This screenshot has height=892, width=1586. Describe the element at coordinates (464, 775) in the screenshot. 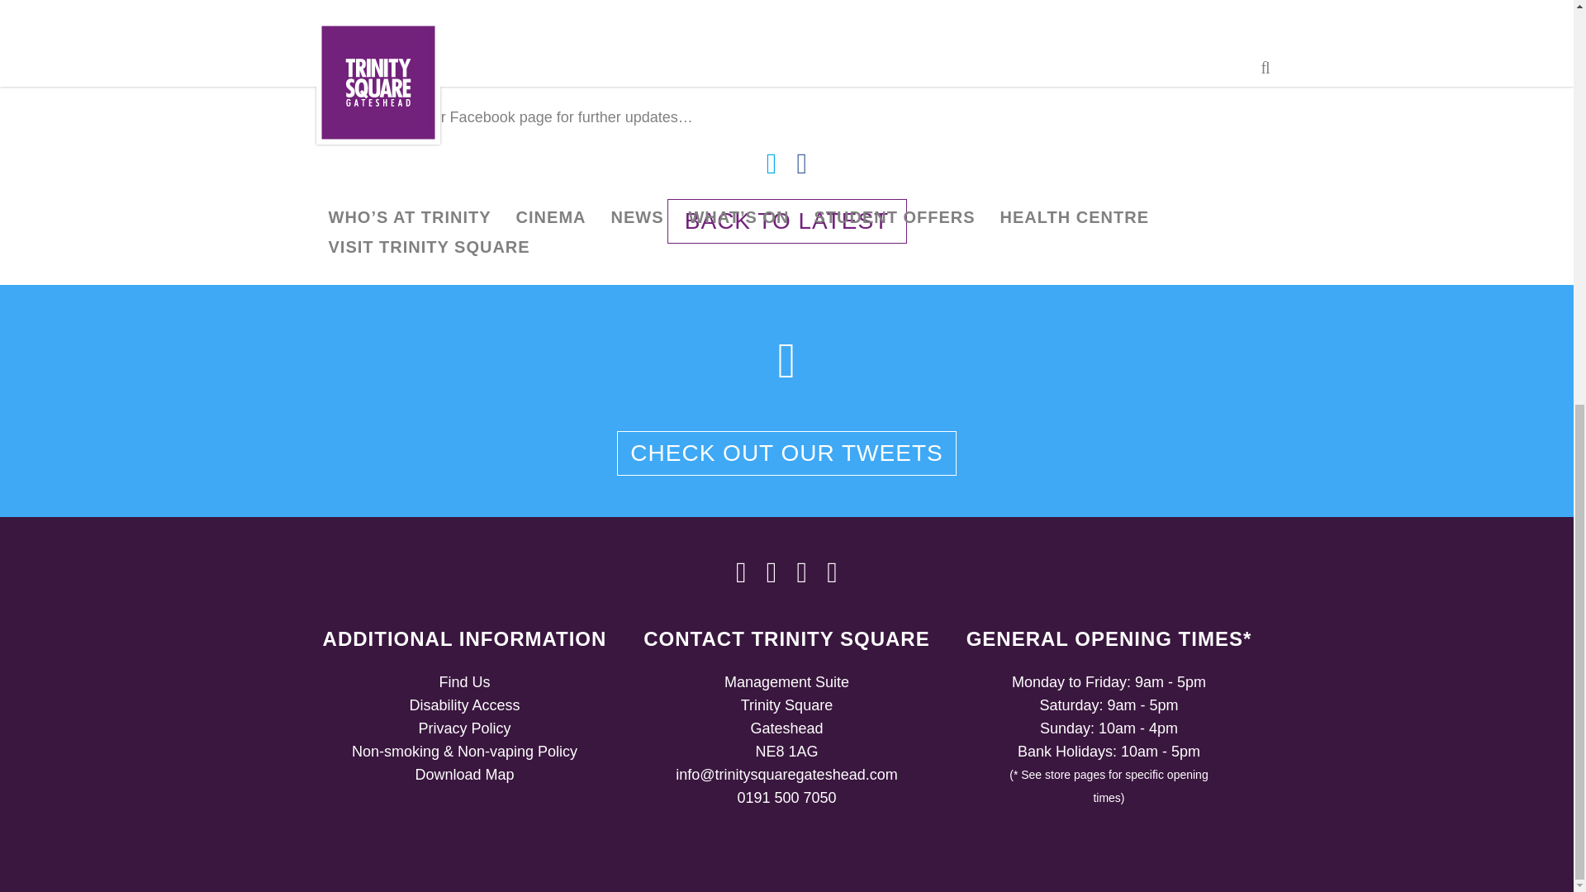

I see `Download Map` at that location.